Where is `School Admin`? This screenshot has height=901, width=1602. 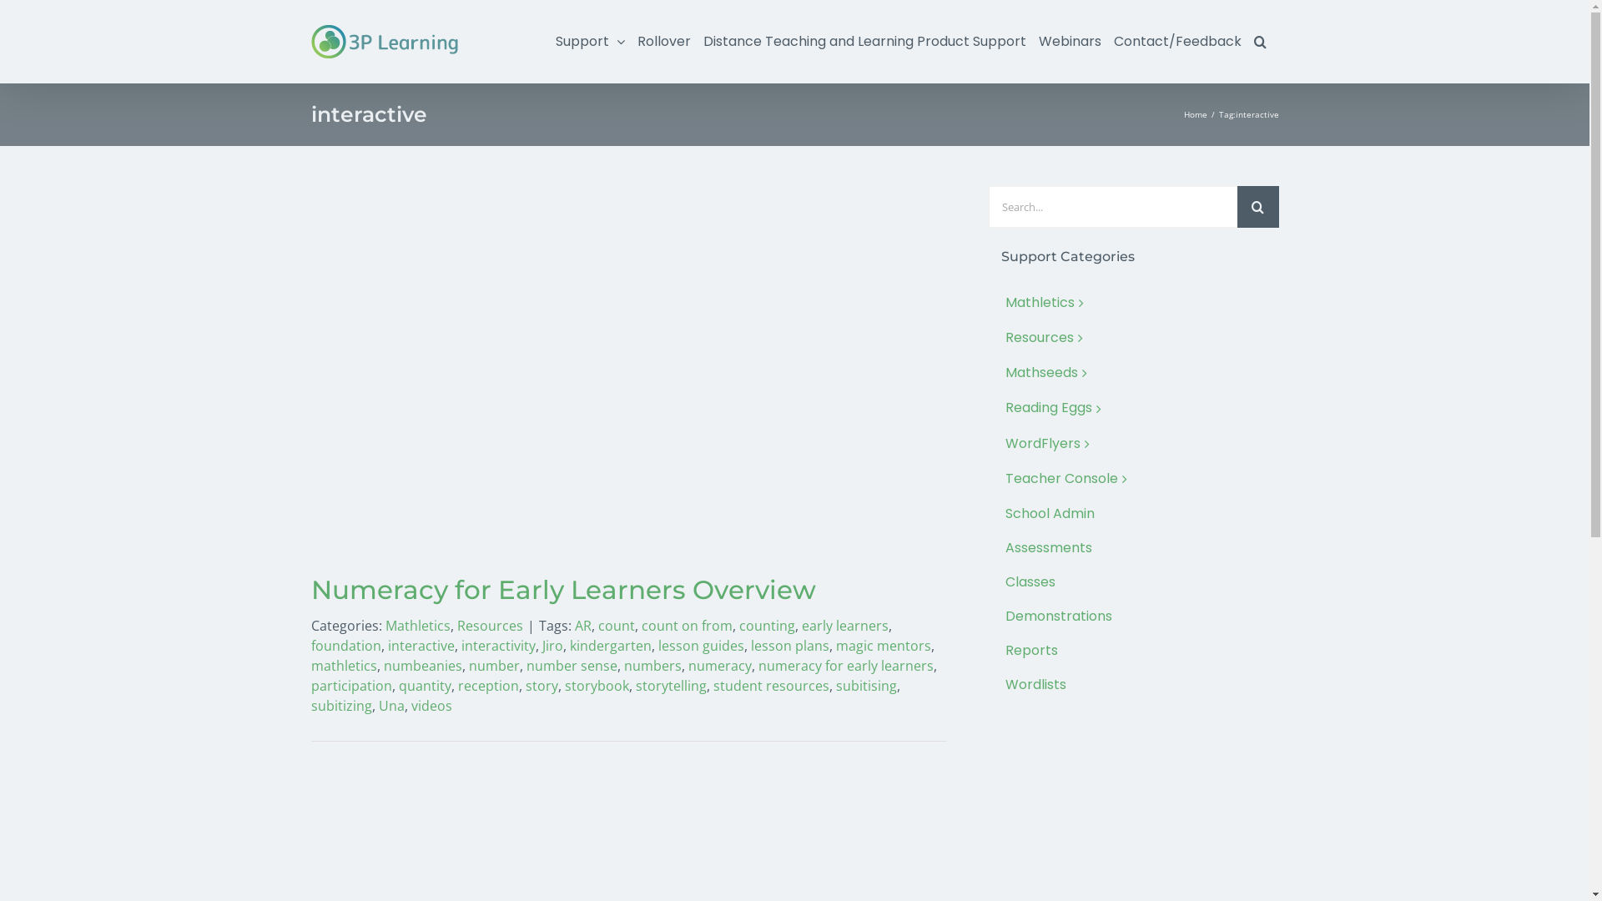 School Admin is located at coordinates (1133, 514).